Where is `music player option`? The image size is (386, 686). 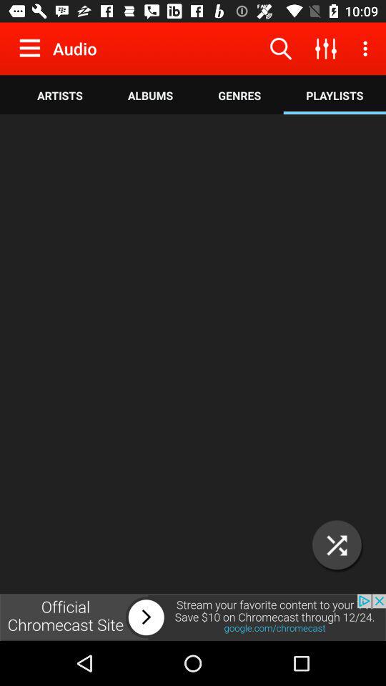
music player option is located at coordinates (193, 354).